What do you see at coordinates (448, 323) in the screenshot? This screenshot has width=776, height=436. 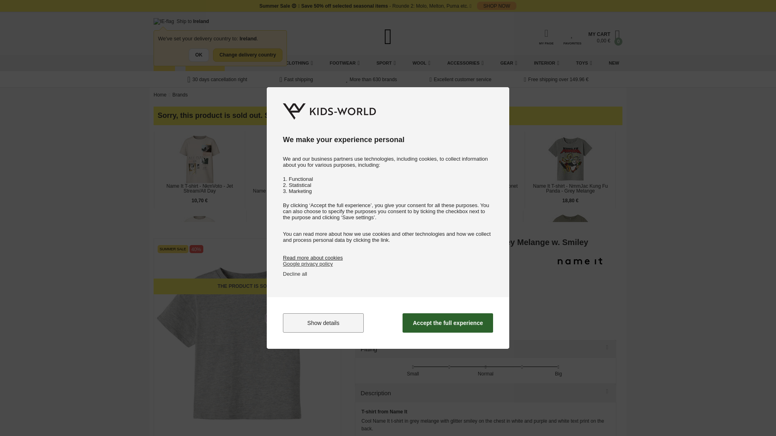 I see `Accept the full experience` at bounding box center [448, 323].